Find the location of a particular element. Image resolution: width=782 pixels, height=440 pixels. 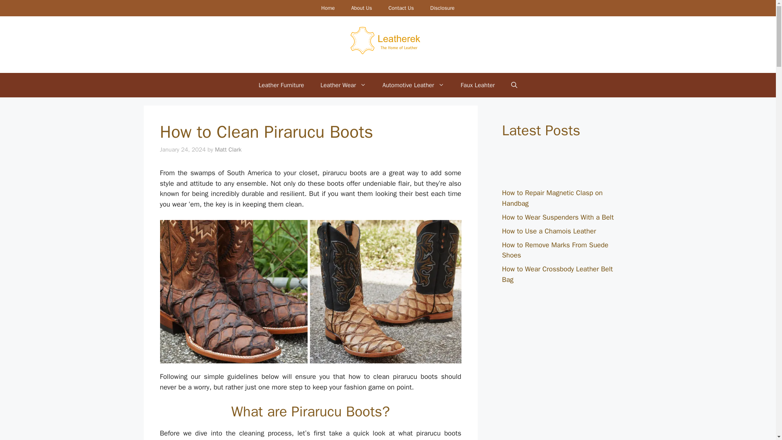

Home is located at coordinates (328, 8).